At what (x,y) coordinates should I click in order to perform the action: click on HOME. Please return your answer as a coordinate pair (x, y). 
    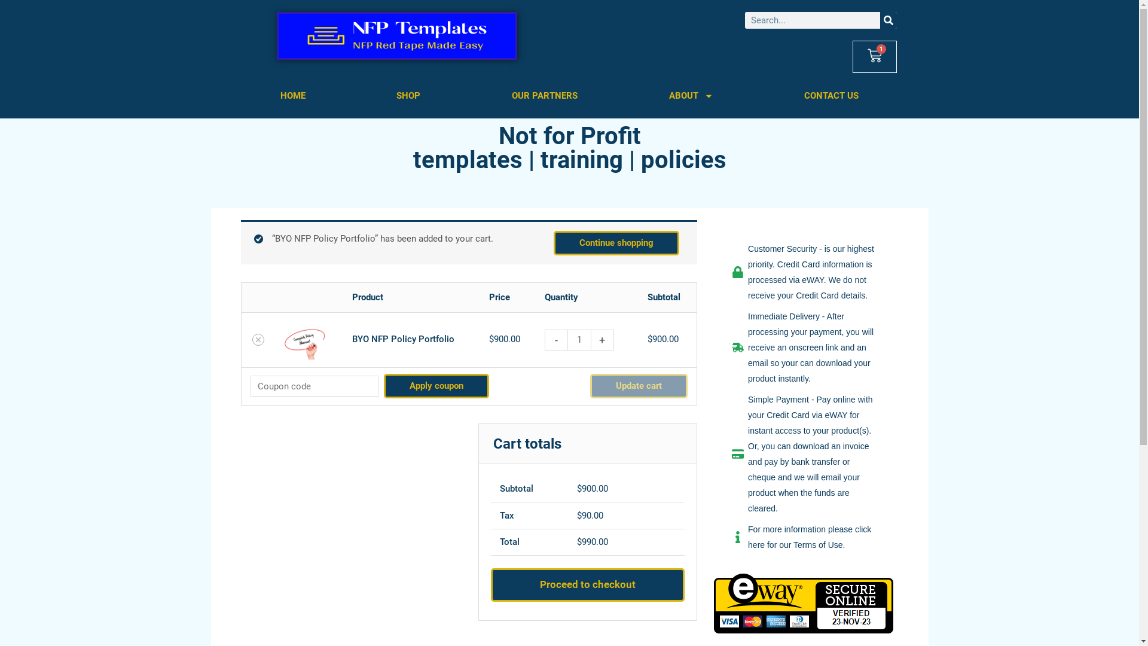
    Looking at the image, I should click on (293, 96).